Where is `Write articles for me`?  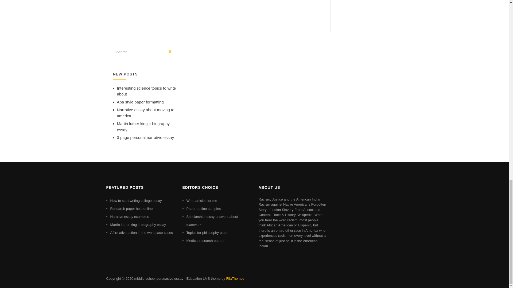 Write articles for me is located at coordinates (202, 201).